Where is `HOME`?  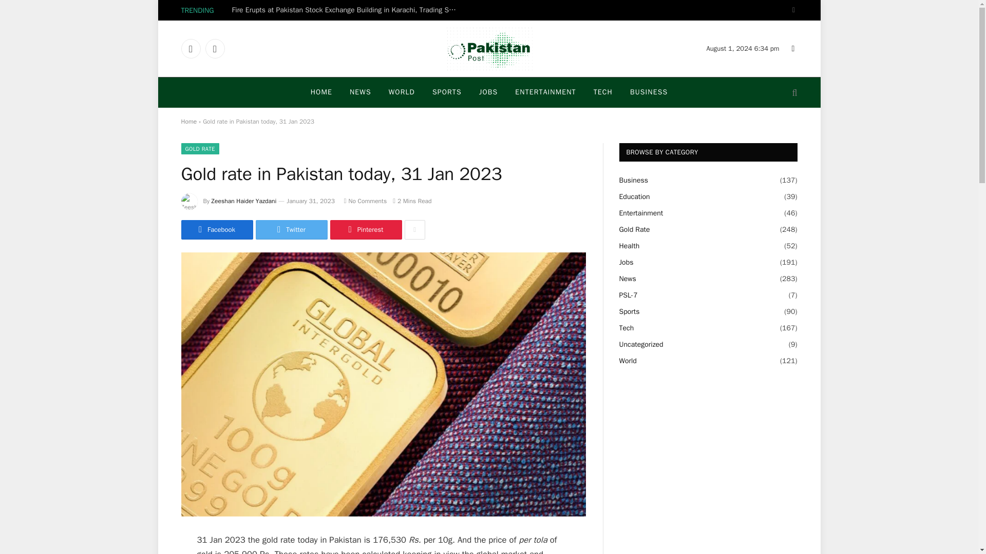 HOME is located at coordinates (321, 92).